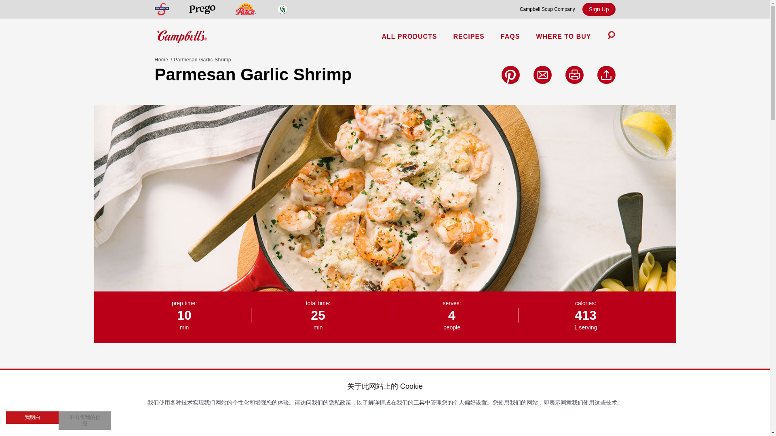  I want to click on Print, so click(574, 75).